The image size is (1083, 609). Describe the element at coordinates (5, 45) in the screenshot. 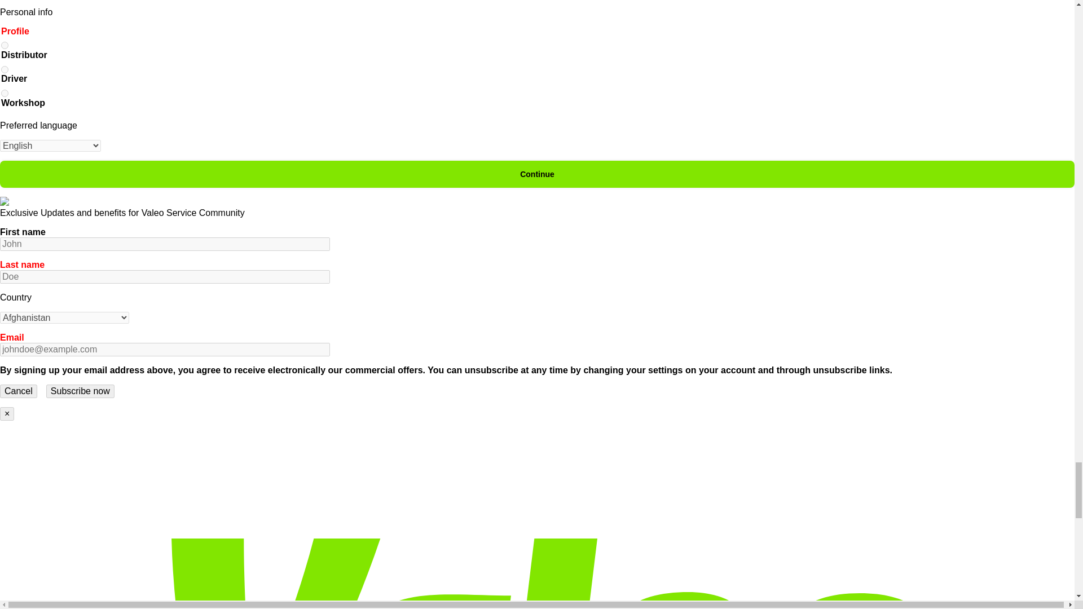

I see `distributor` at that location.